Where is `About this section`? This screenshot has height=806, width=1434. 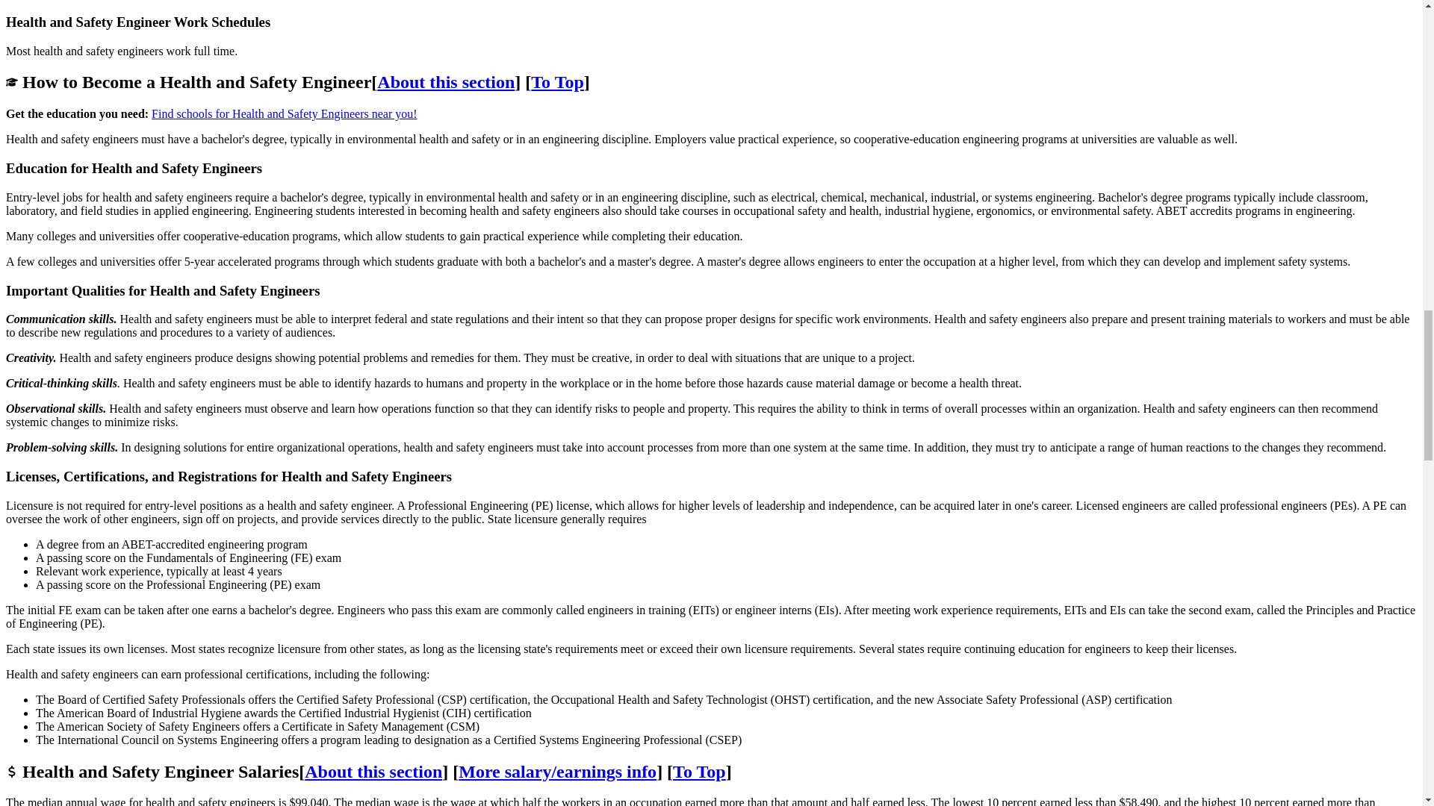 About this section is located at coordinates (445, 82).